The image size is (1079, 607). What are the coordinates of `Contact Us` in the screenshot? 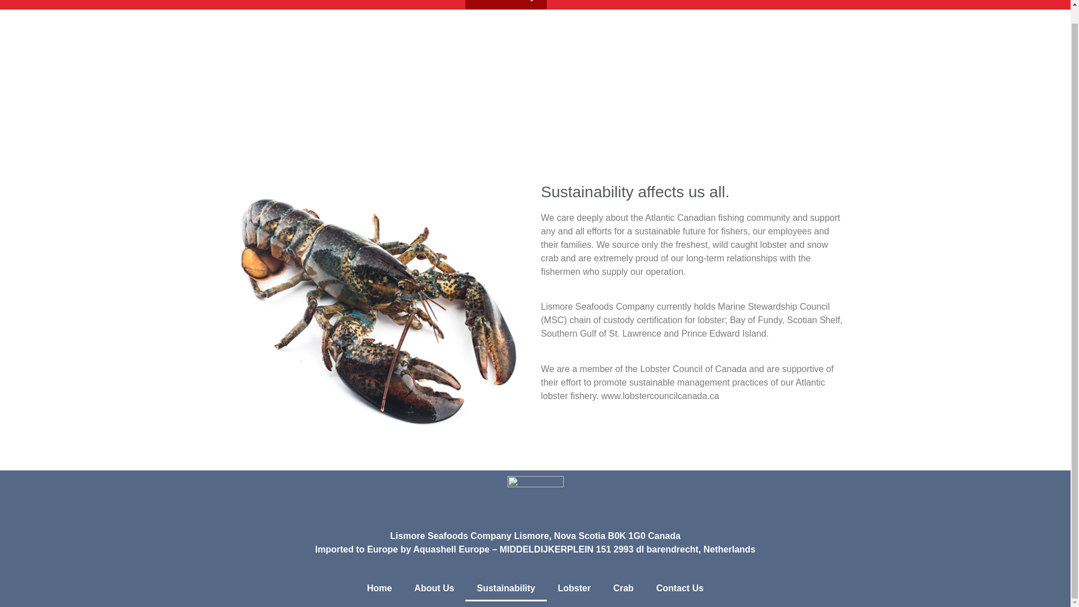 It's located at (680, 4).